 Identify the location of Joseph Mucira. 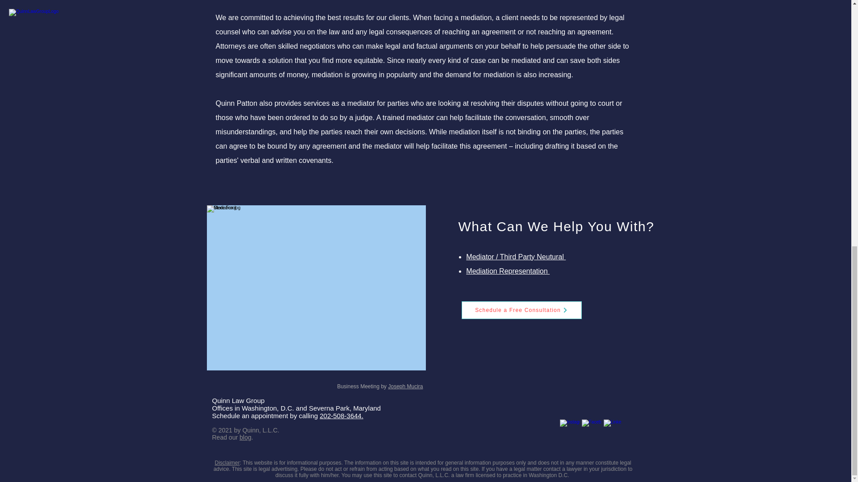
(405, 386).